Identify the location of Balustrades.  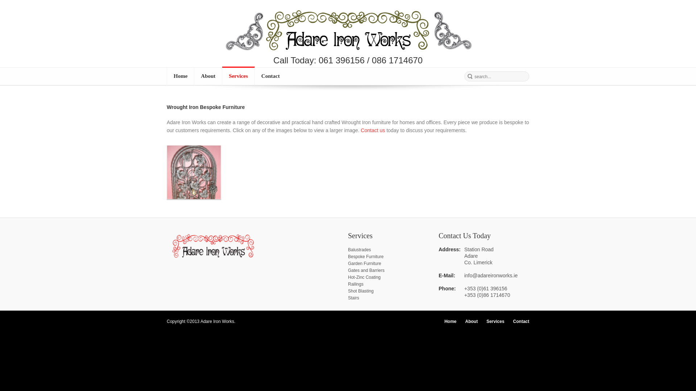
(360, 249).